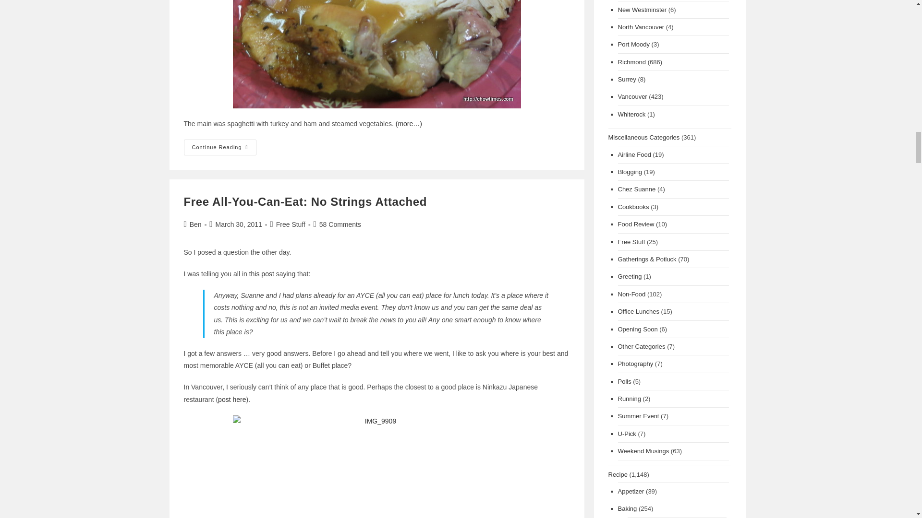  I want to click on 58 Comments, so click(340, 224).